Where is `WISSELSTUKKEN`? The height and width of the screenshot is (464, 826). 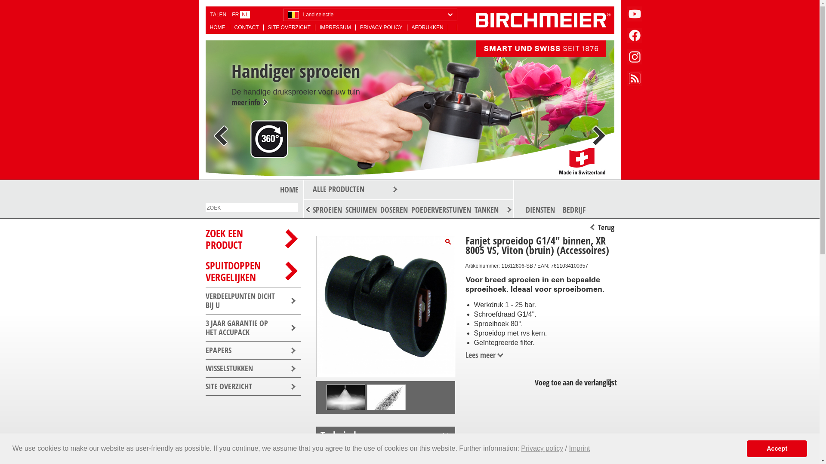 WISSELSTUKKEN is located at coordinates (253, 369).